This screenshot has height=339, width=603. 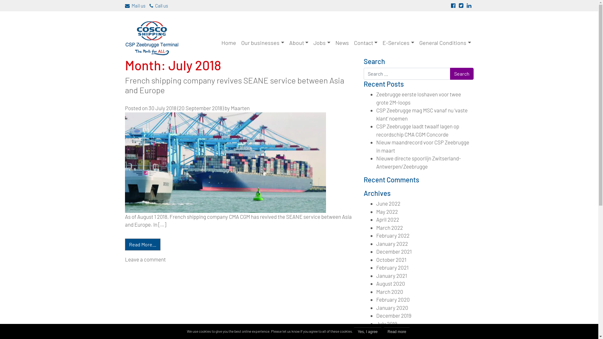 What do you see at coordinates (392, 308) in the screenshot?
I see `January 2020` at bounding box center [392, 308].